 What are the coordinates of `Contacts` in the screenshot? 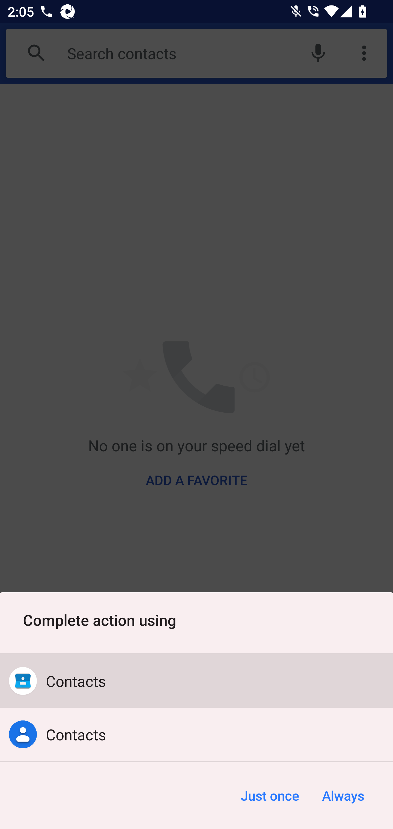 It's located at (196, 734).